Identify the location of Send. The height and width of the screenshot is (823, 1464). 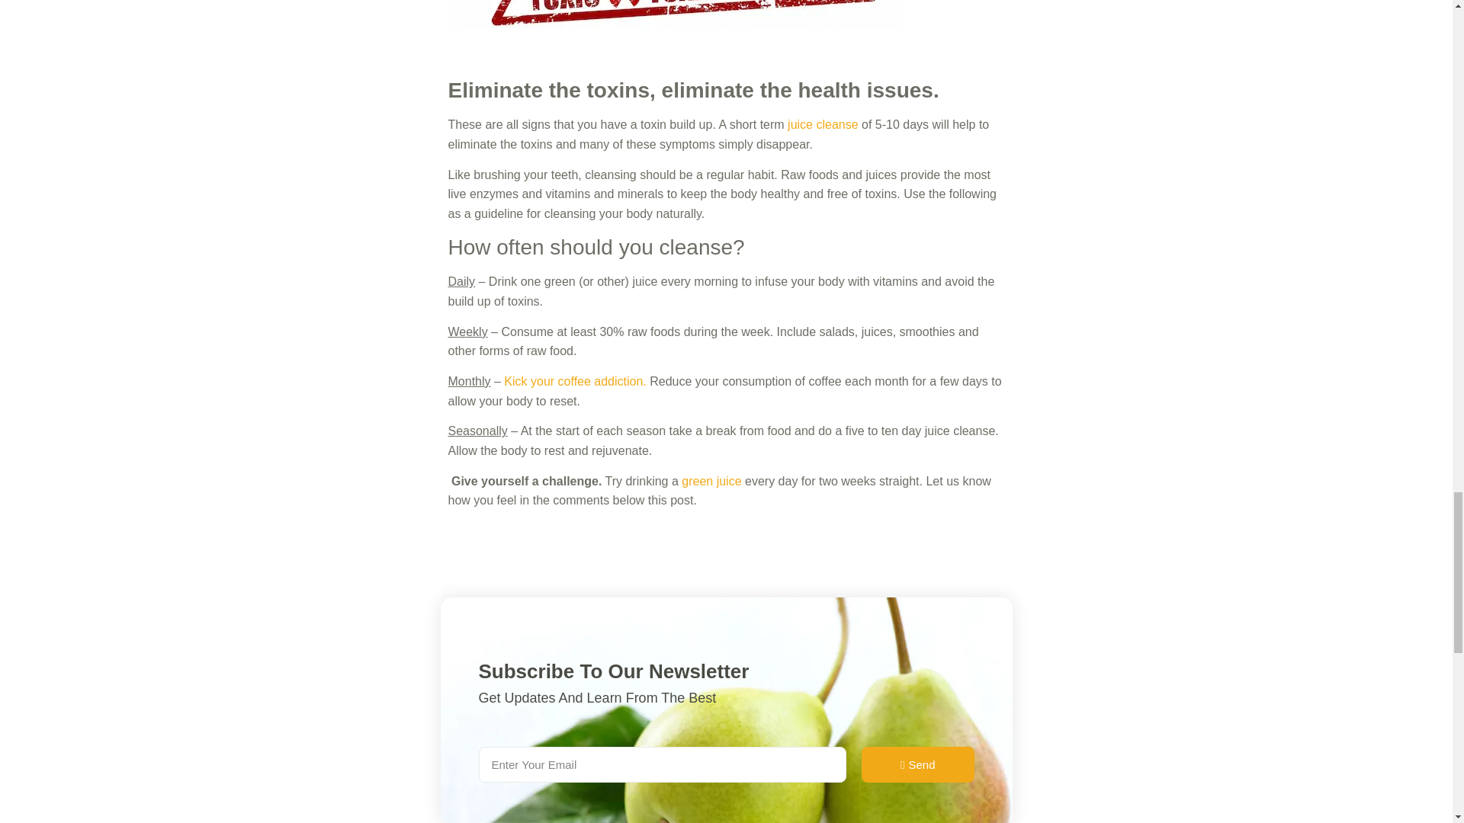
(918, 764).